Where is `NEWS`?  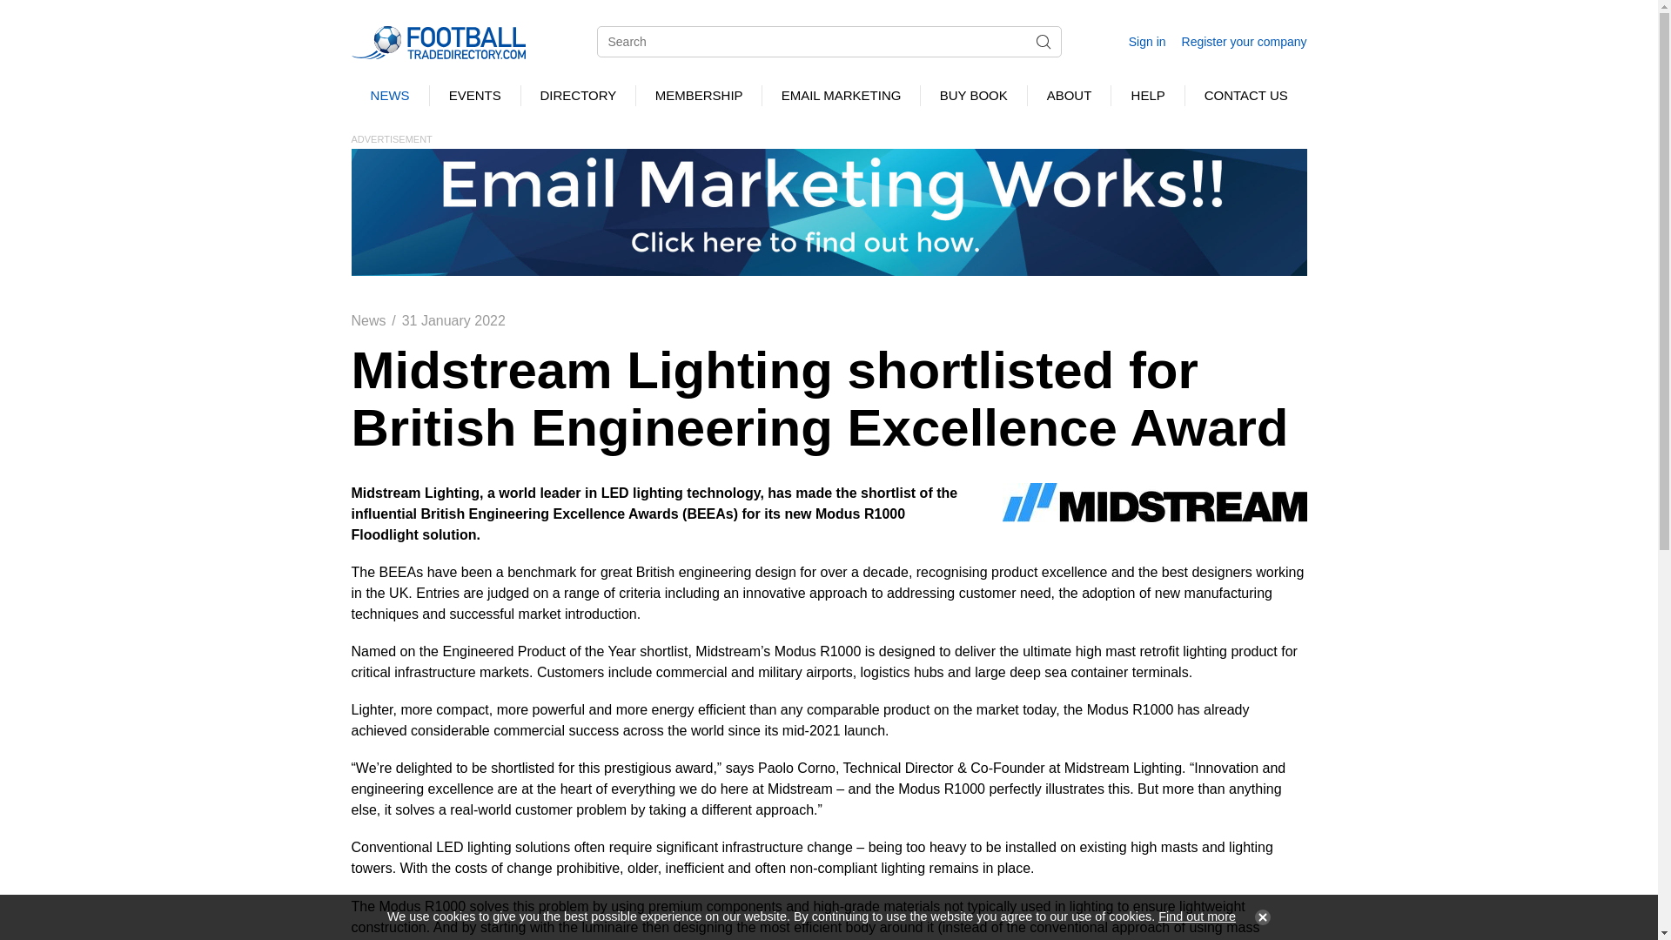 NEWS is located at coordinates (390, 96).